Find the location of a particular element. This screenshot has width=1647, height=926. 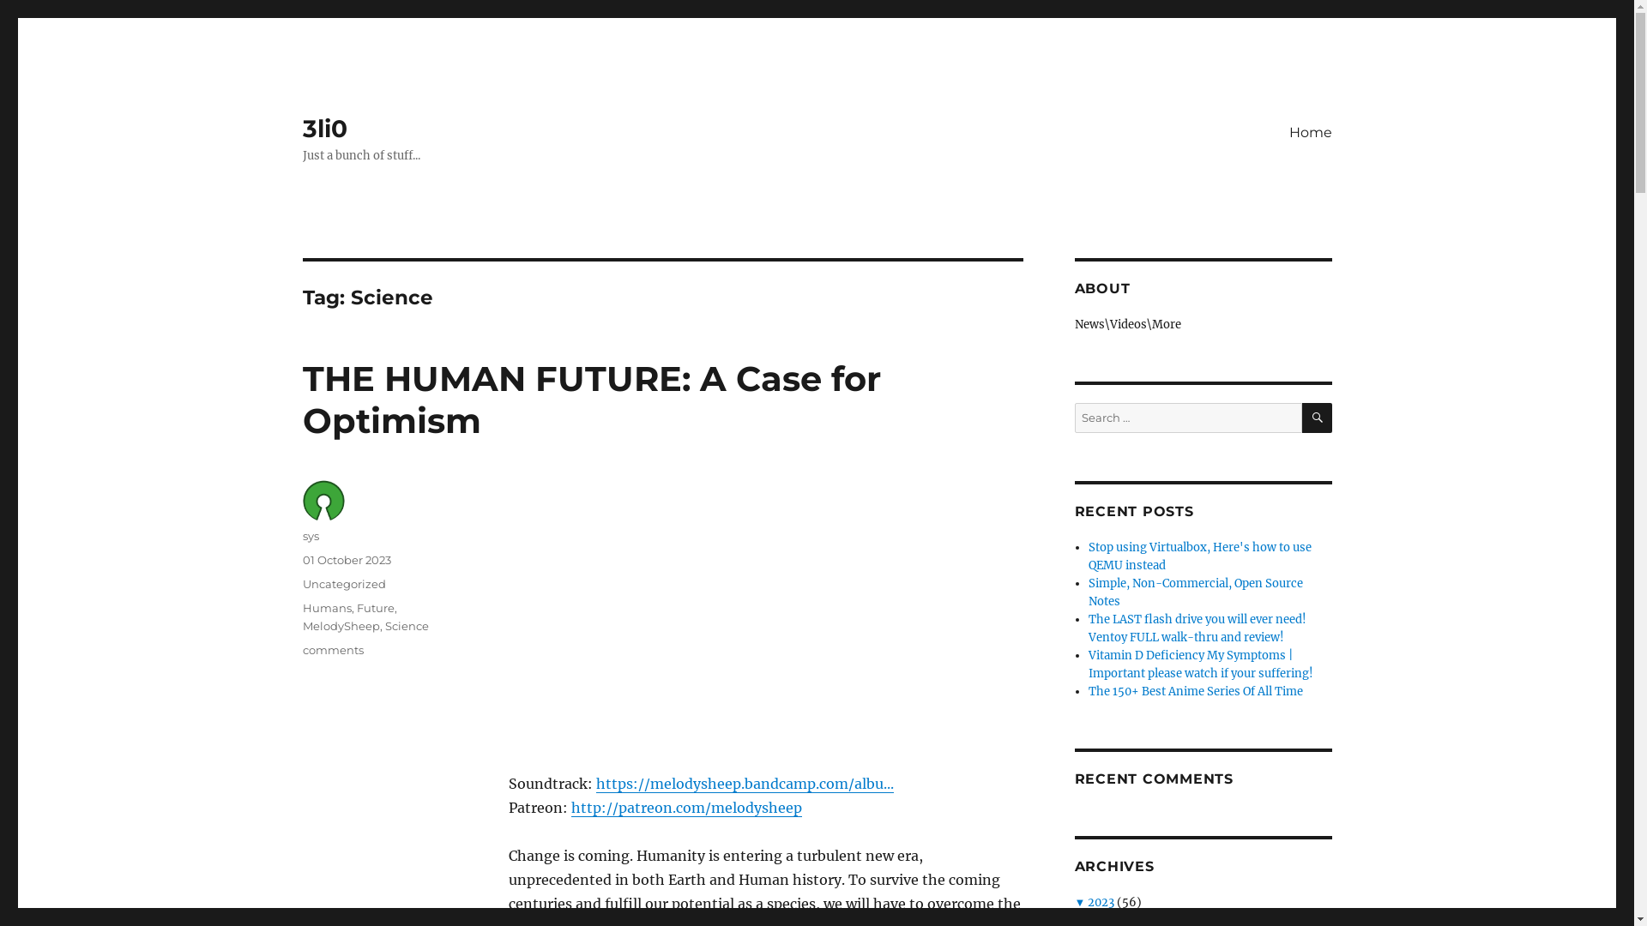

Stop using Virtualbox, Here's how to use QEMU instead is located at coordinates (1200, 556).